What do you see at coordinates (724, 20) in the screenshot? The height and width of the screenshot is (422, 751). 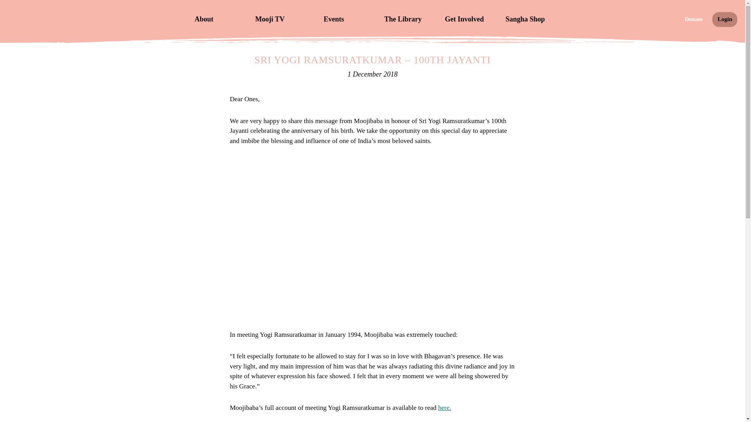 I see `Login` at bounding box center [724, 20].